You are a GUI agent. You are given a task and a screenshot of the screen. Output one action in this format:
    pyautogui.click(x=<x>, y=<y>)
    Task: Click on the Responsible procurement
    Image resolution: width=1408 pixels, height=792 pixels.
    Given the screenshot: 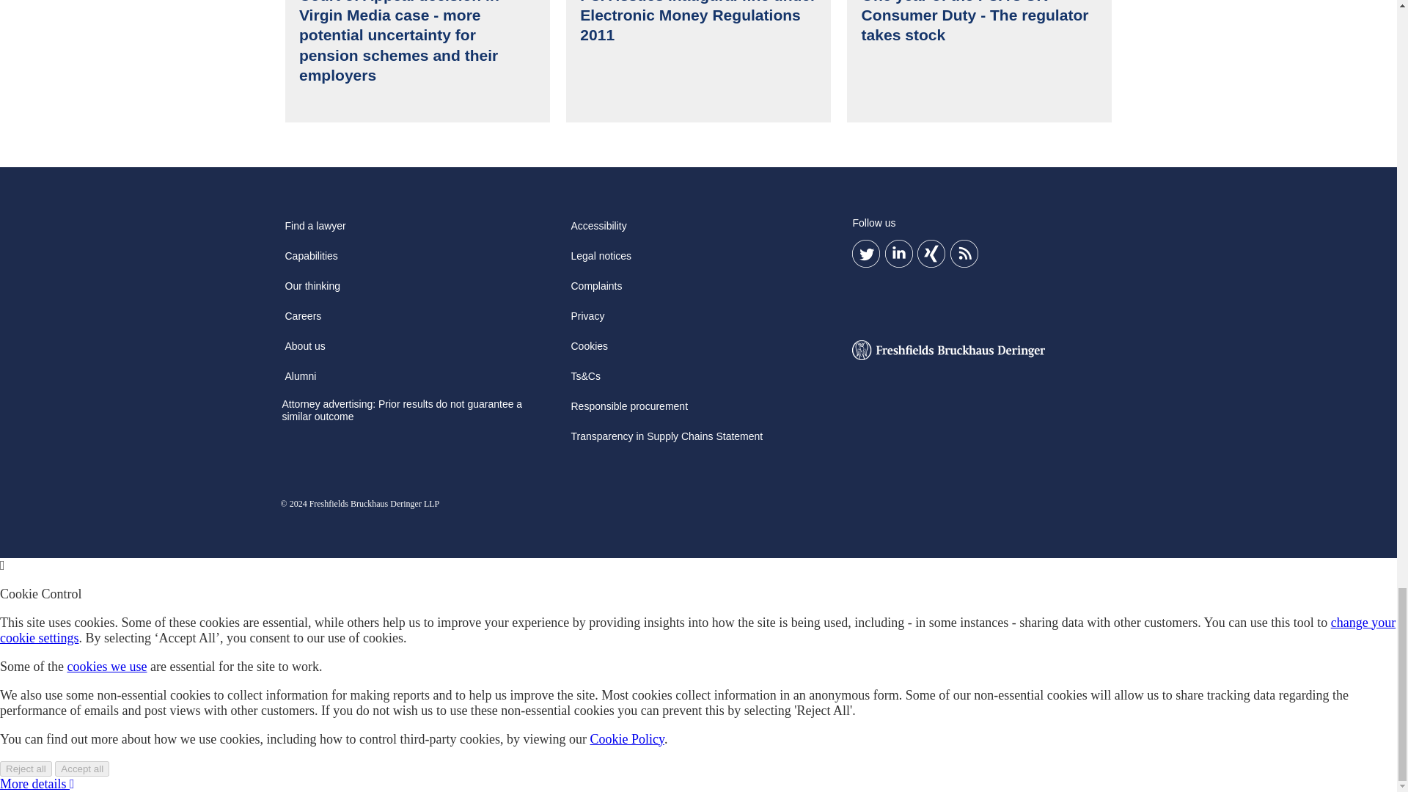 What is the action you would take?
    pyautogui.click(x=629, y=645)
    